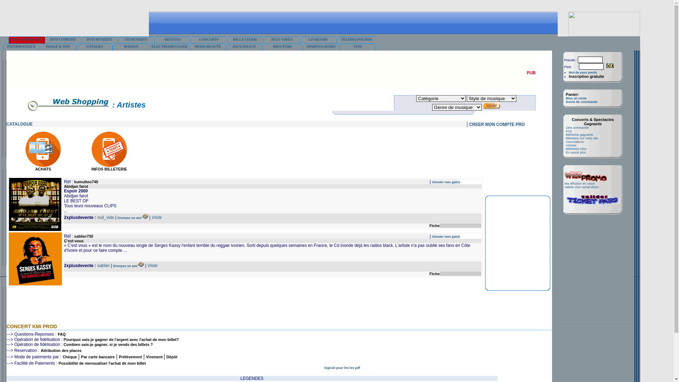 Image resolution: width=679 pixels, height=382 pixels. What do you see at coordinates (497, 125) in the screenshot?
I see `CREER MON COMPTE PRO` at bounding box center [497, 125].